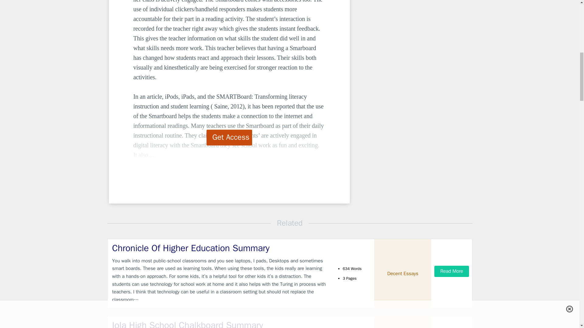 The width and height of the screenshot is (584, 328). Describe the element at coordinates (220, 248) in the screenshot. I see `Chronicle Of Higher Education Summary` at that location.